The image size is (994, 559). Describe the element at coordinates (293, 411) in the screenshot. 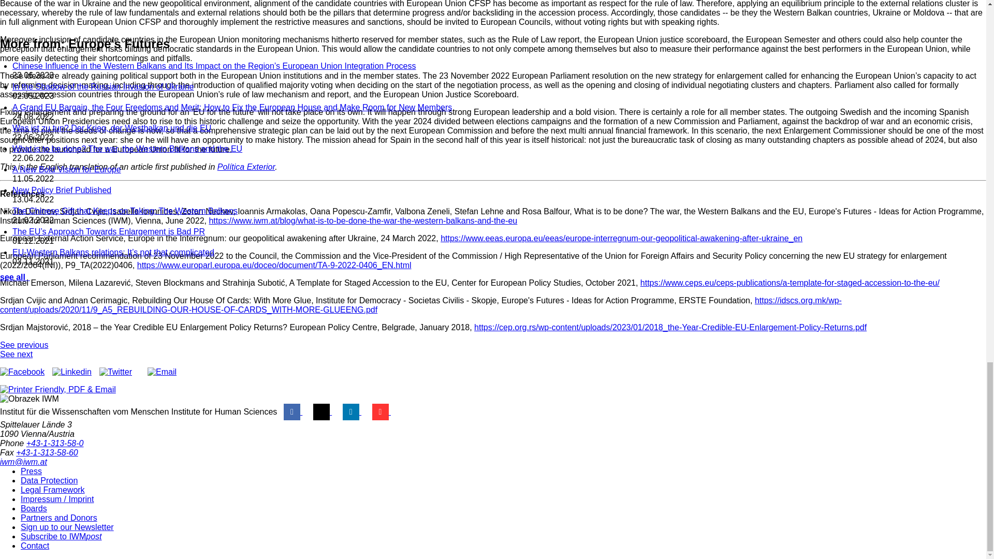

I see `Facebook` at that location.